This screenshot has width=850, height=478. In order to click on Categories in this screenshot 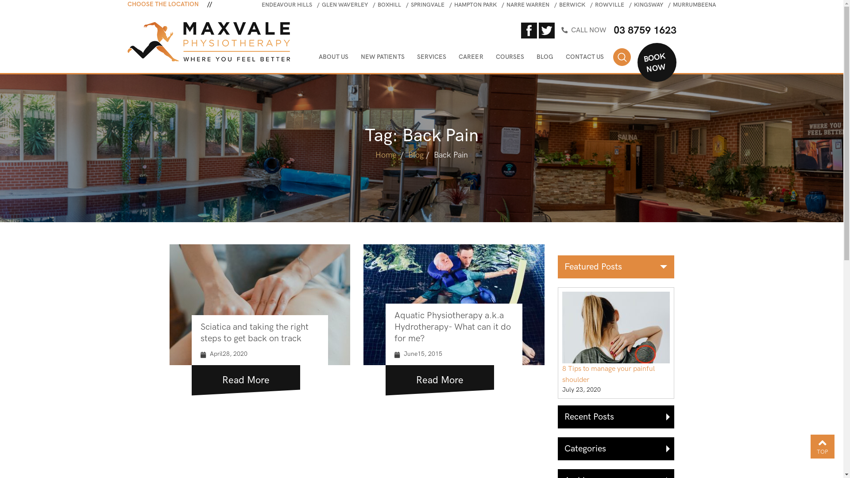, I will do `click(616, 449)`.